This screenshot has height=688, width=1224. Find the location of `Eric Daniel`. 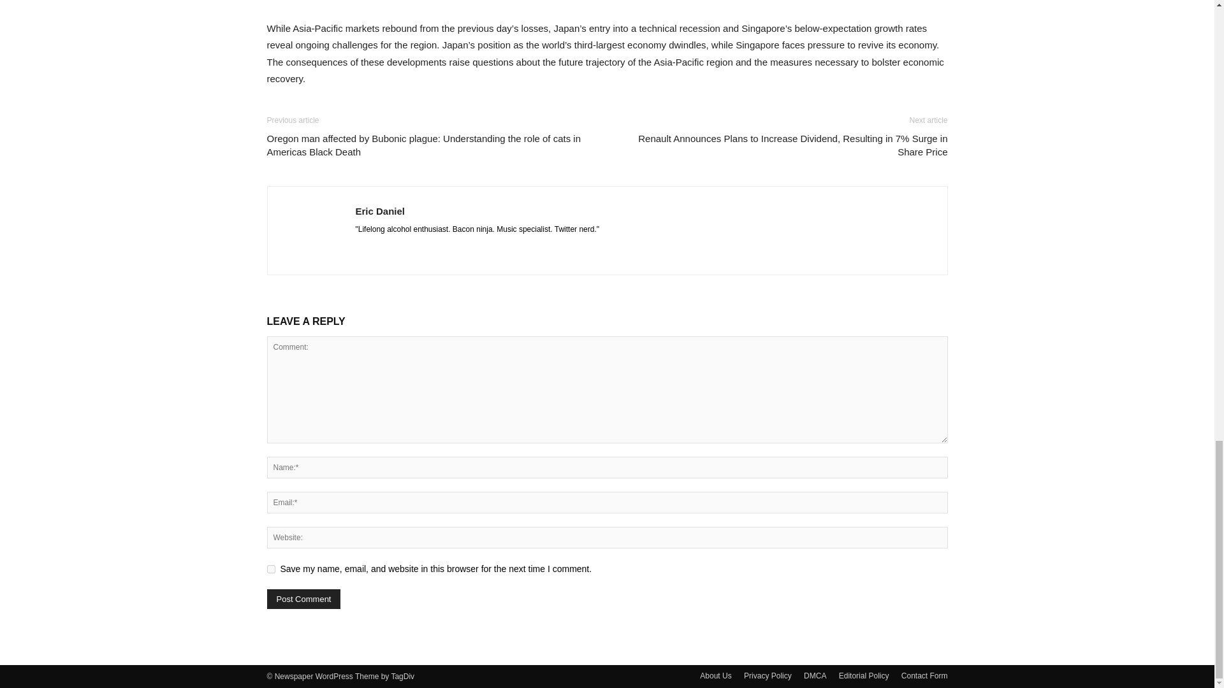

Eric Daniel is located at coordinates (380, 211).